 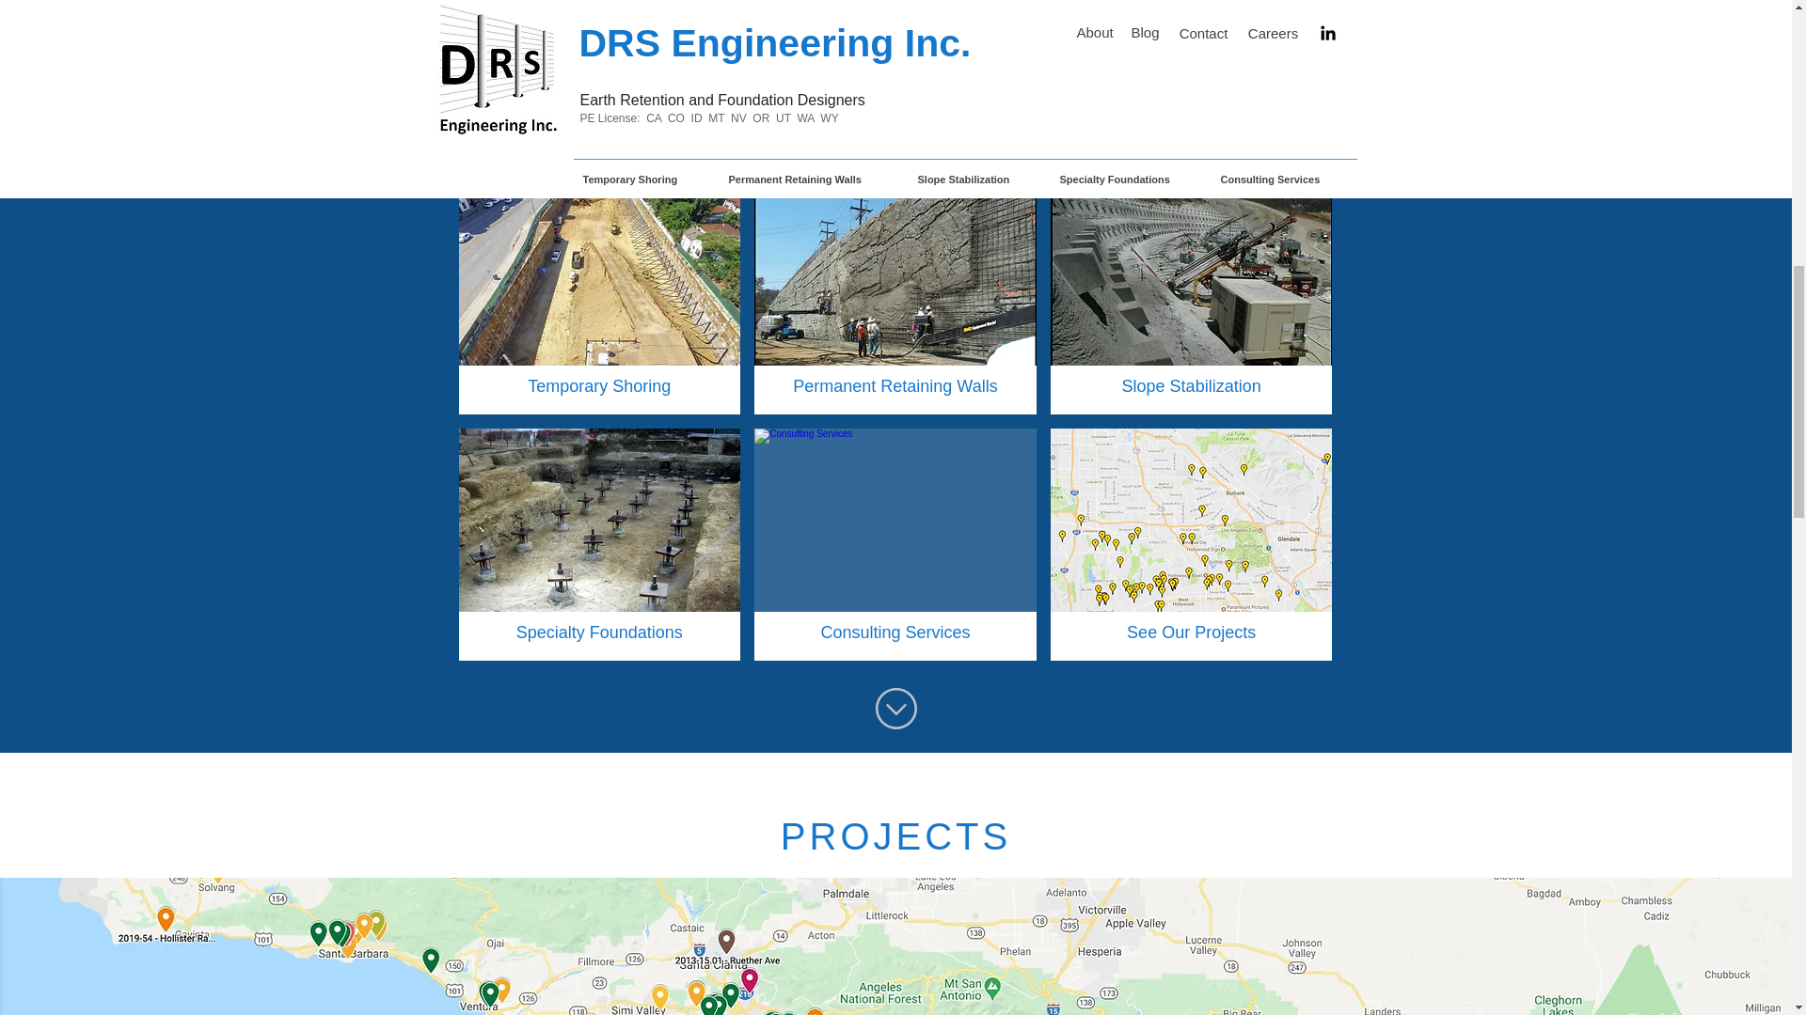 What do you see at coordinates (895, 544) in the screenshot?
I see `Consulting Services` at bounding box center [895, 544].